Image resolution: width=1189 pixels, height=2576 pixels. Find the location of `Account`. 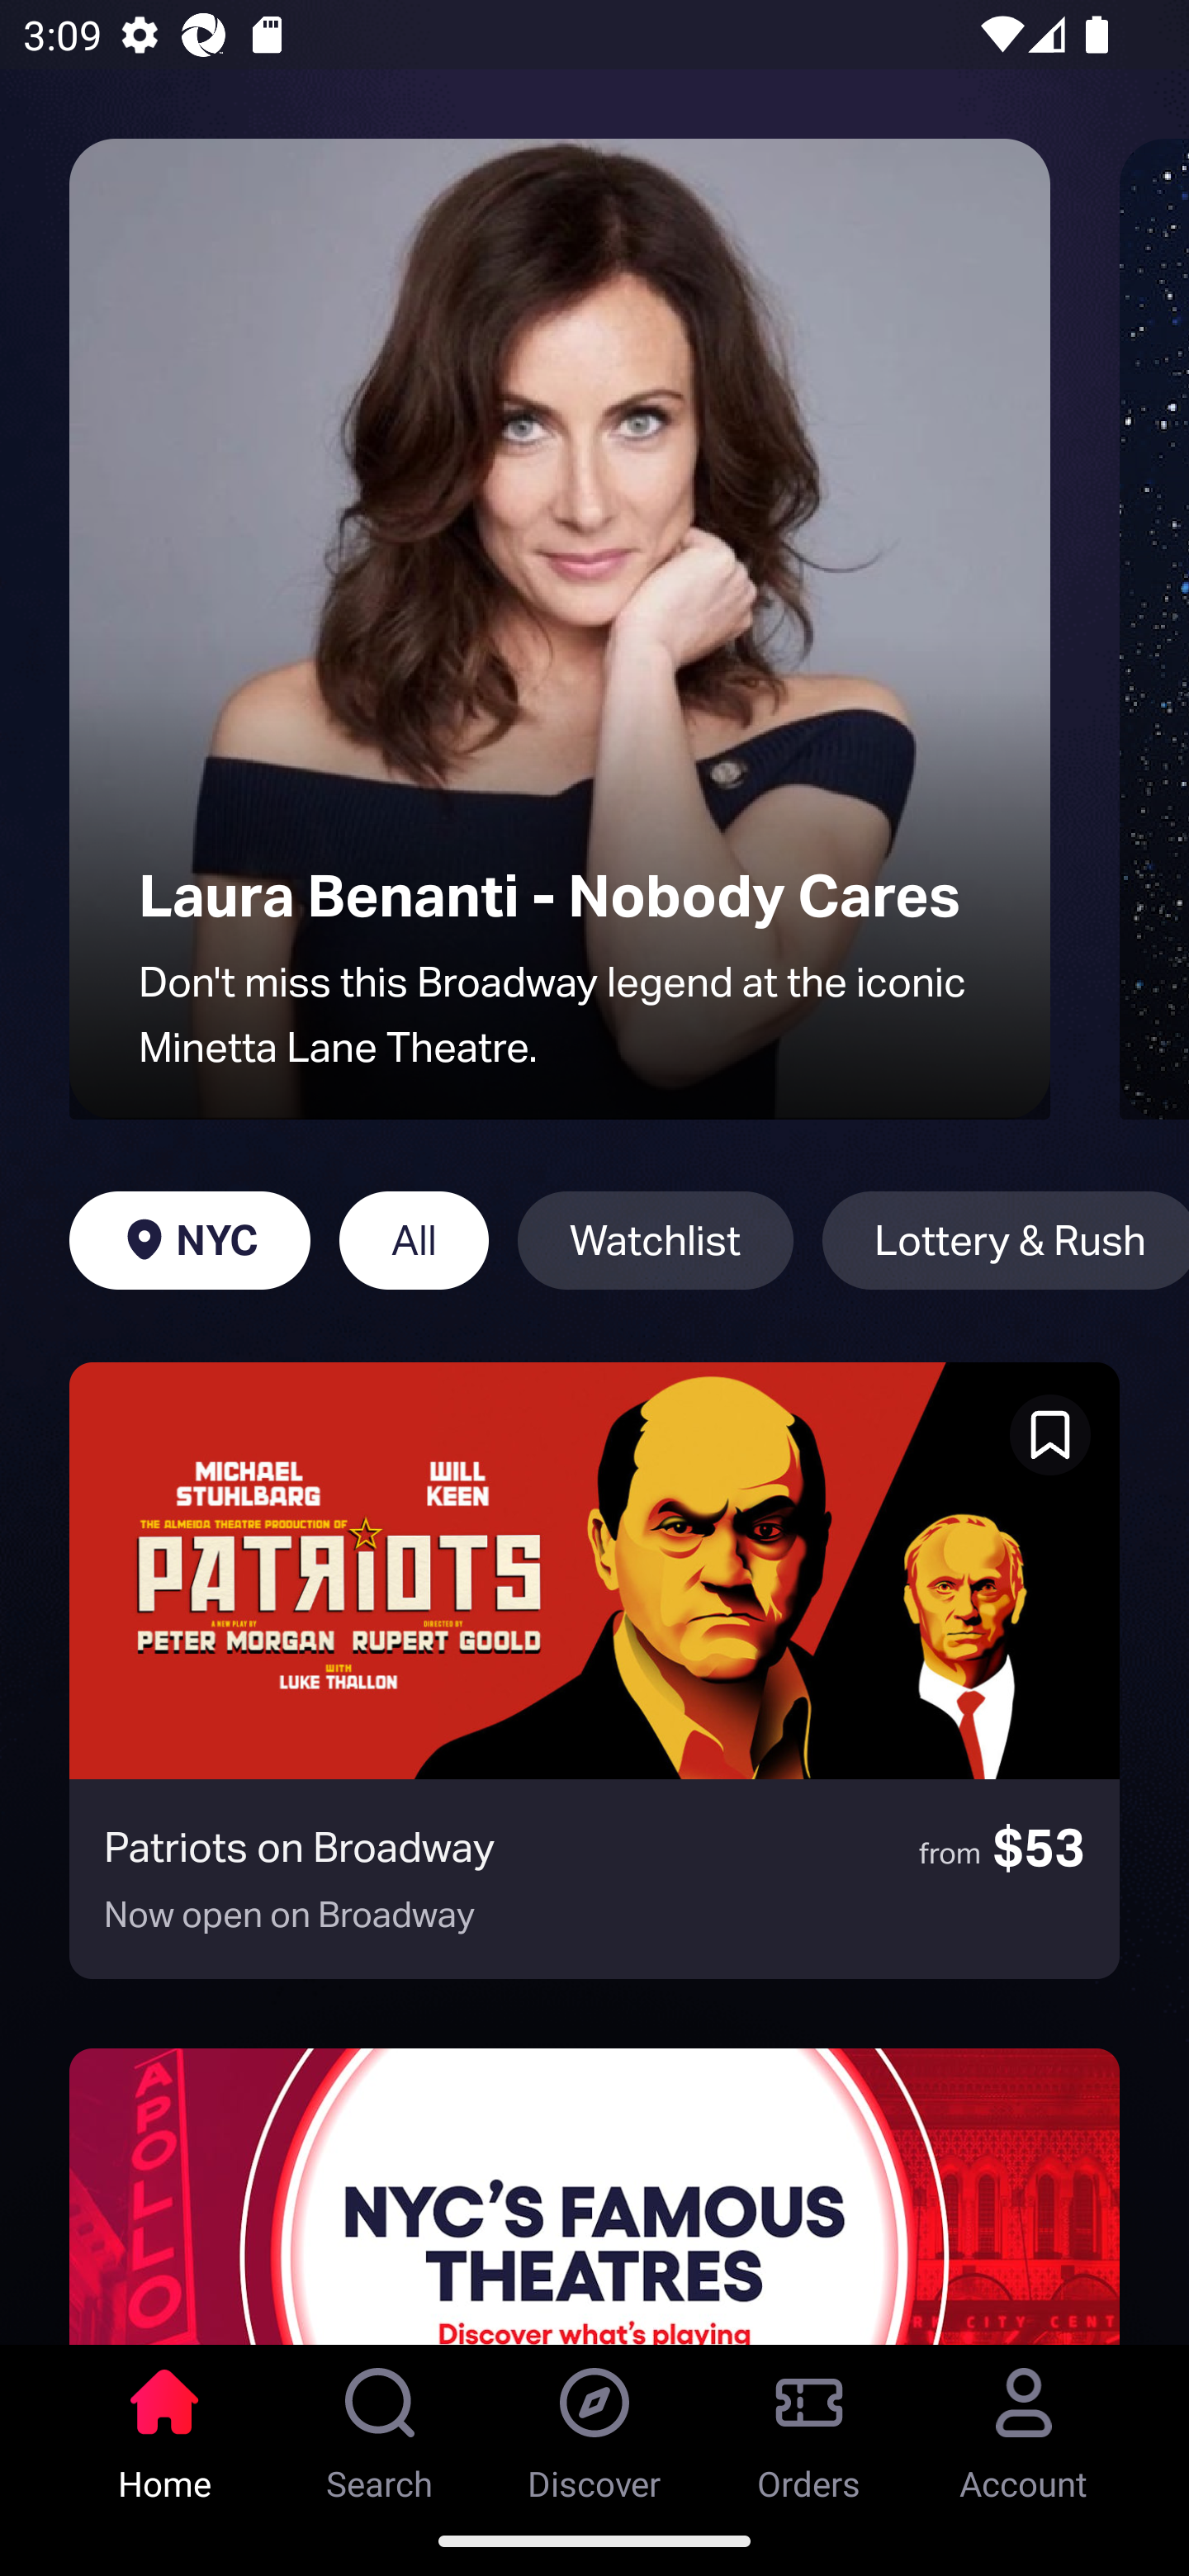

Account is located at coordinates (1024, 2425).